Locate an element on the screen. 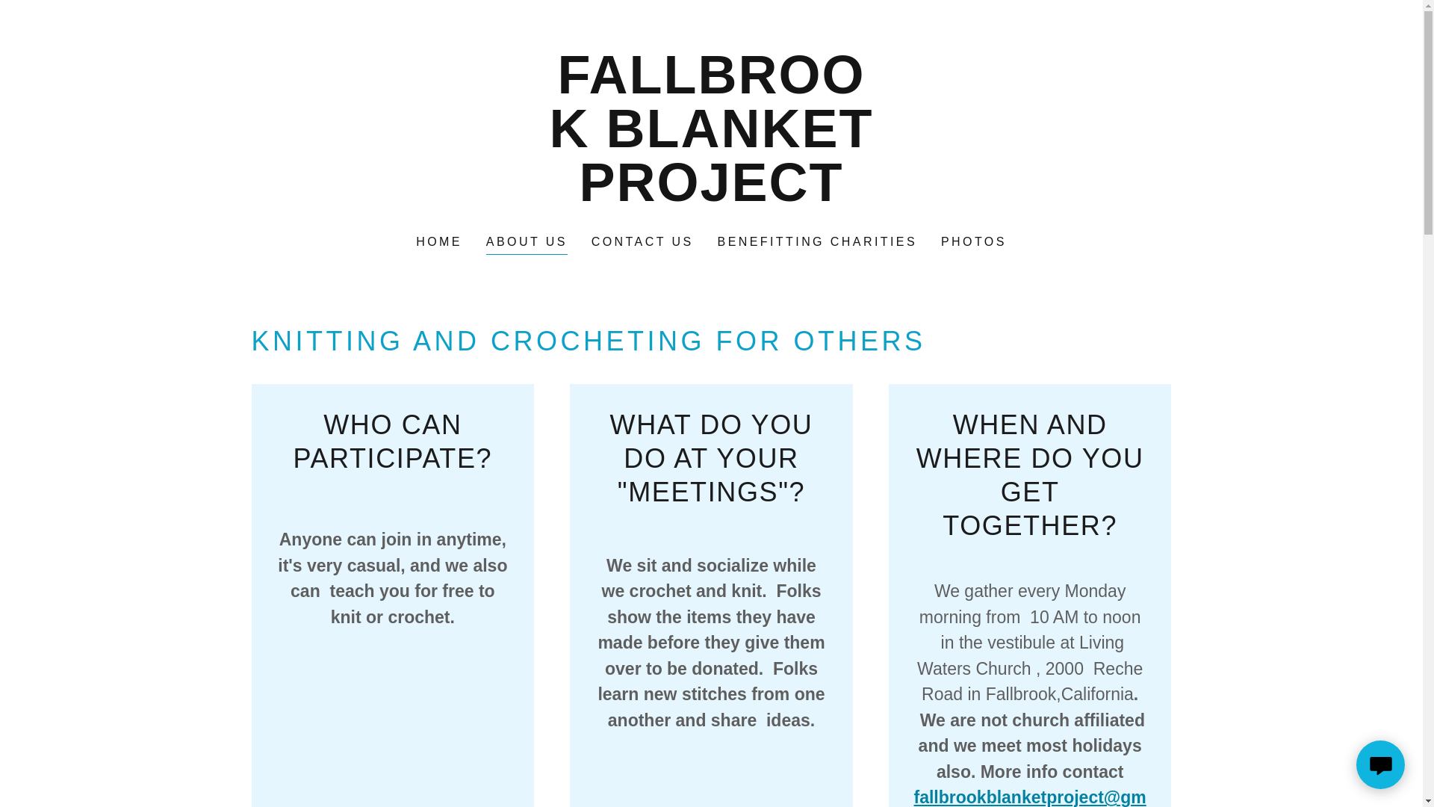 The height and width of the screenshot is (807, 1434). HOME is located at coordinates (439, 242).